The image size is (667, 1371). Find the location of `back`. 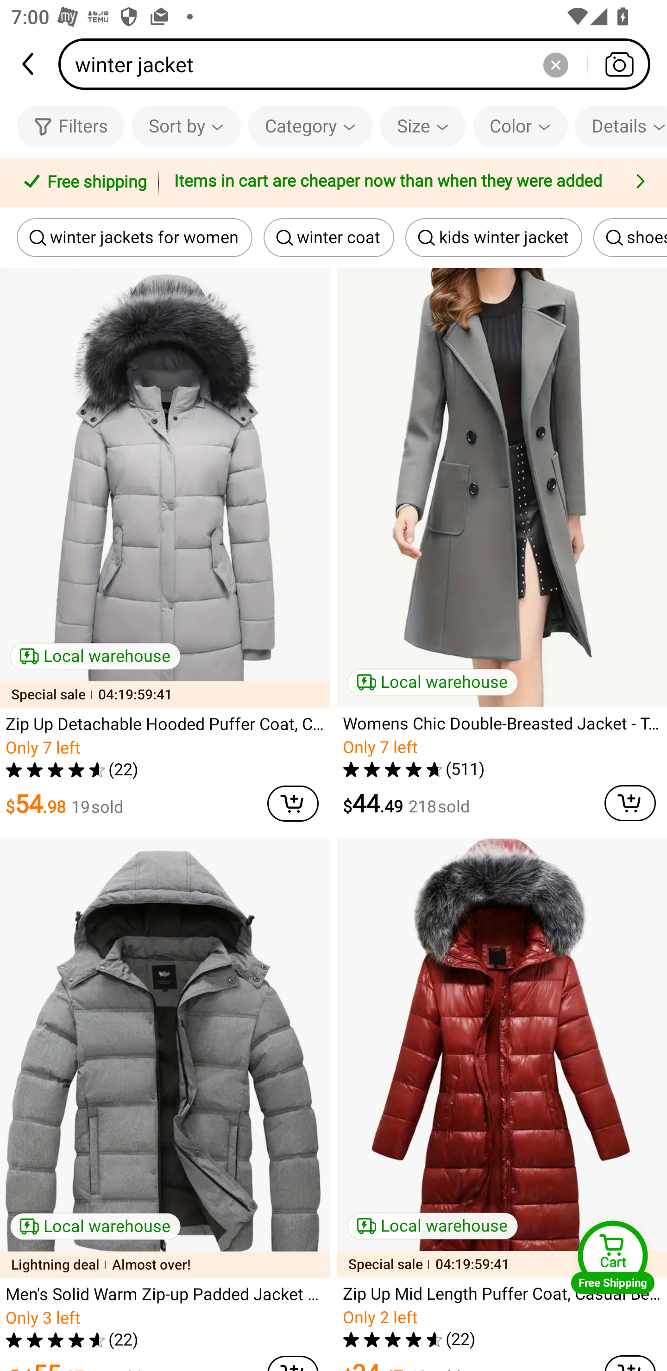

back is located at coordinates (29, 64).